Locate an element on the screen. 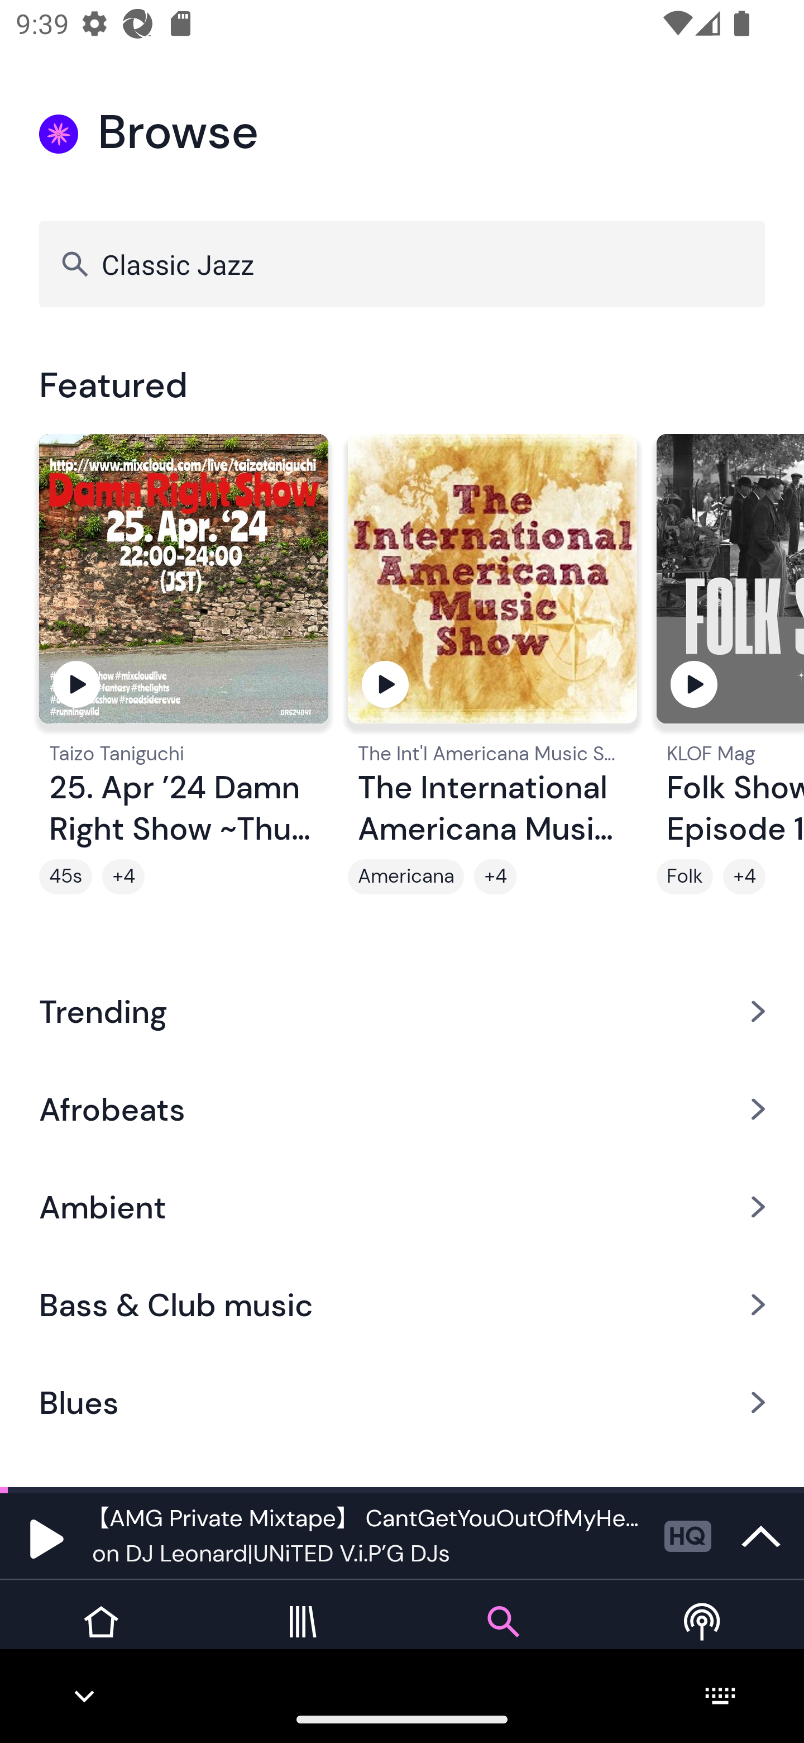 This screenshot has width=804, height=1743. Blues is located at coordinates (402, 1403).